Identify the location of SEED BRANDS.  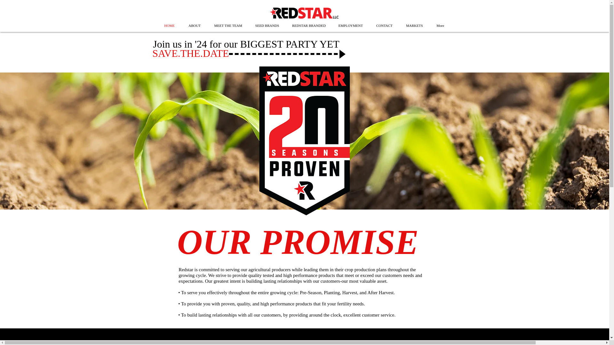
(267, 26).